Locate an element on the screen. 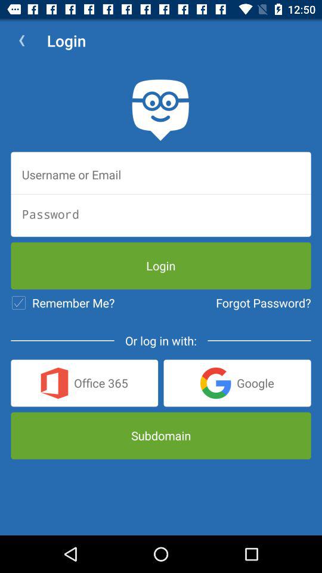  turn on item next to remember me? is located at coordinates (264, 303).